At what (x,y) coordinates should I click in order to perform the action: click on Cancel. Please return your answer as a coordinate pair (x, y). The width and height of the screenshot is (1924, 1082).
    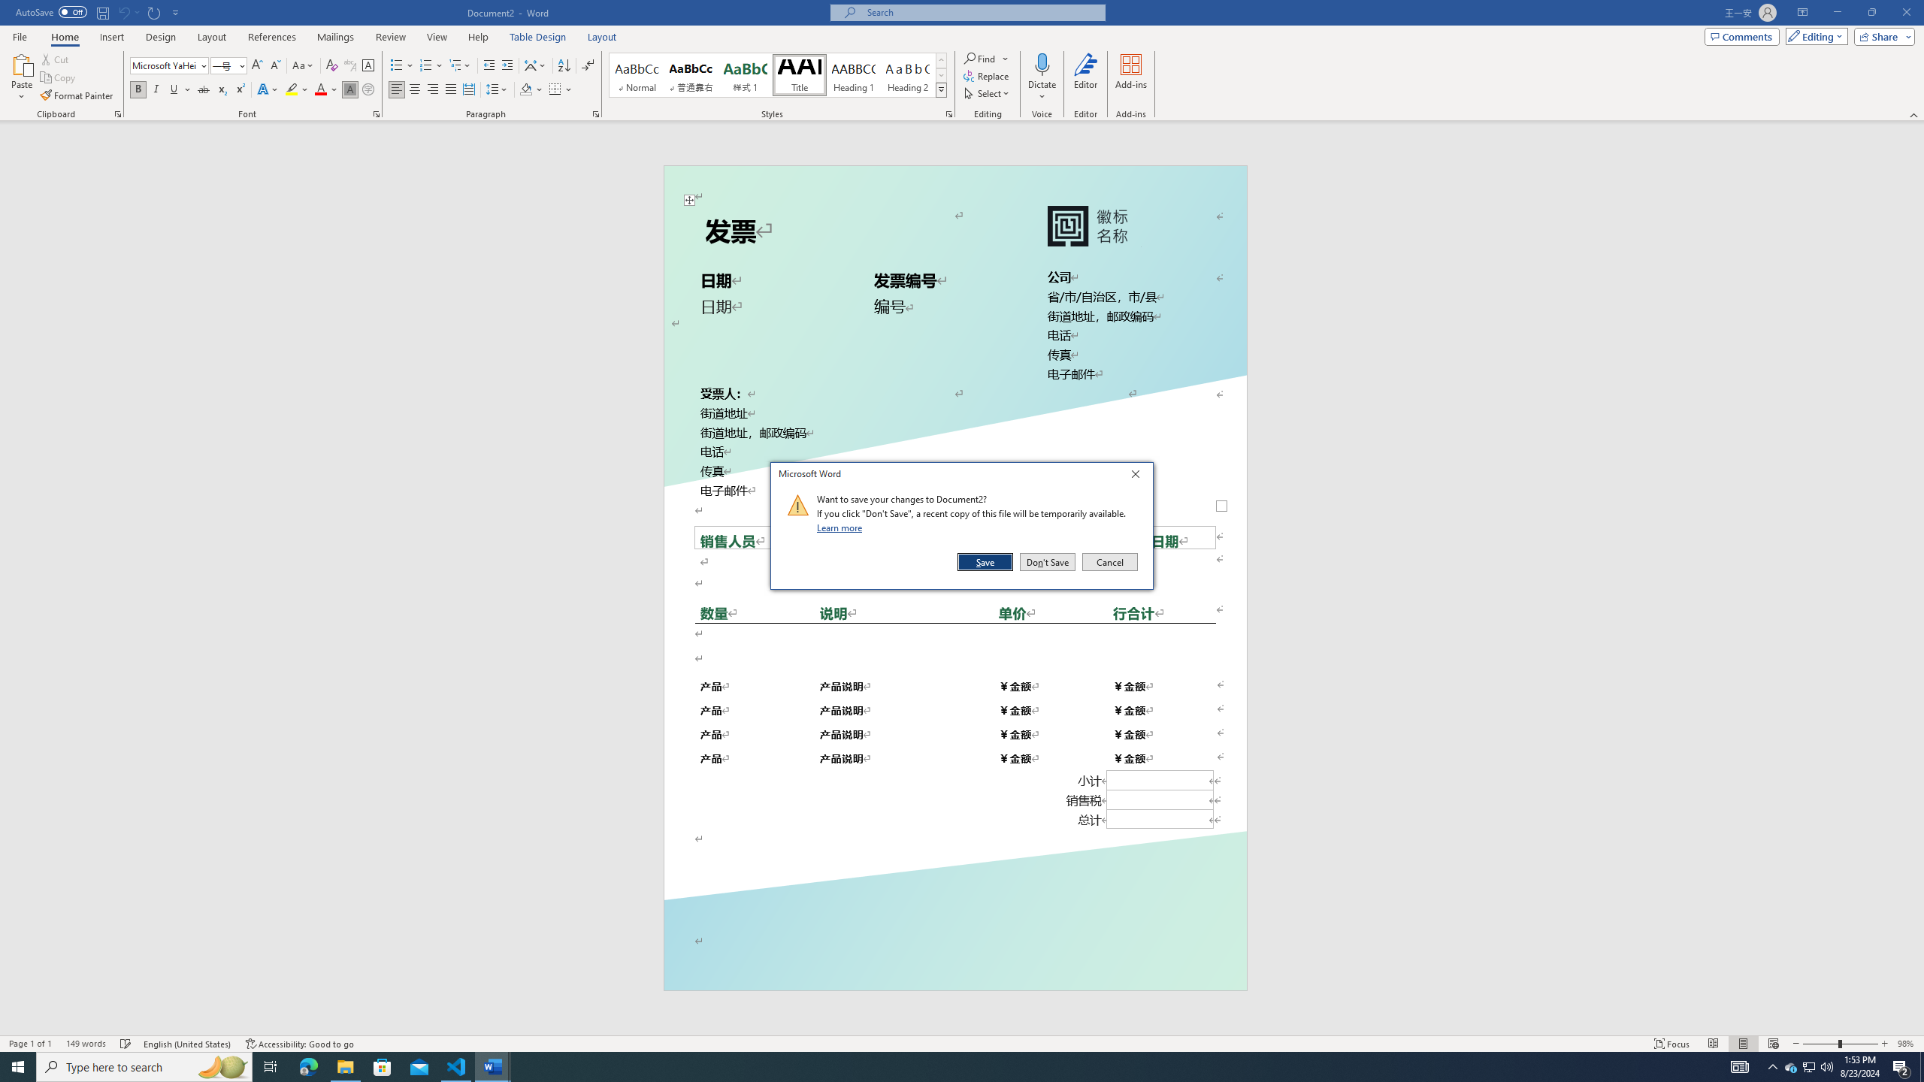
    Looking at the image, I should click on (1109, 562).